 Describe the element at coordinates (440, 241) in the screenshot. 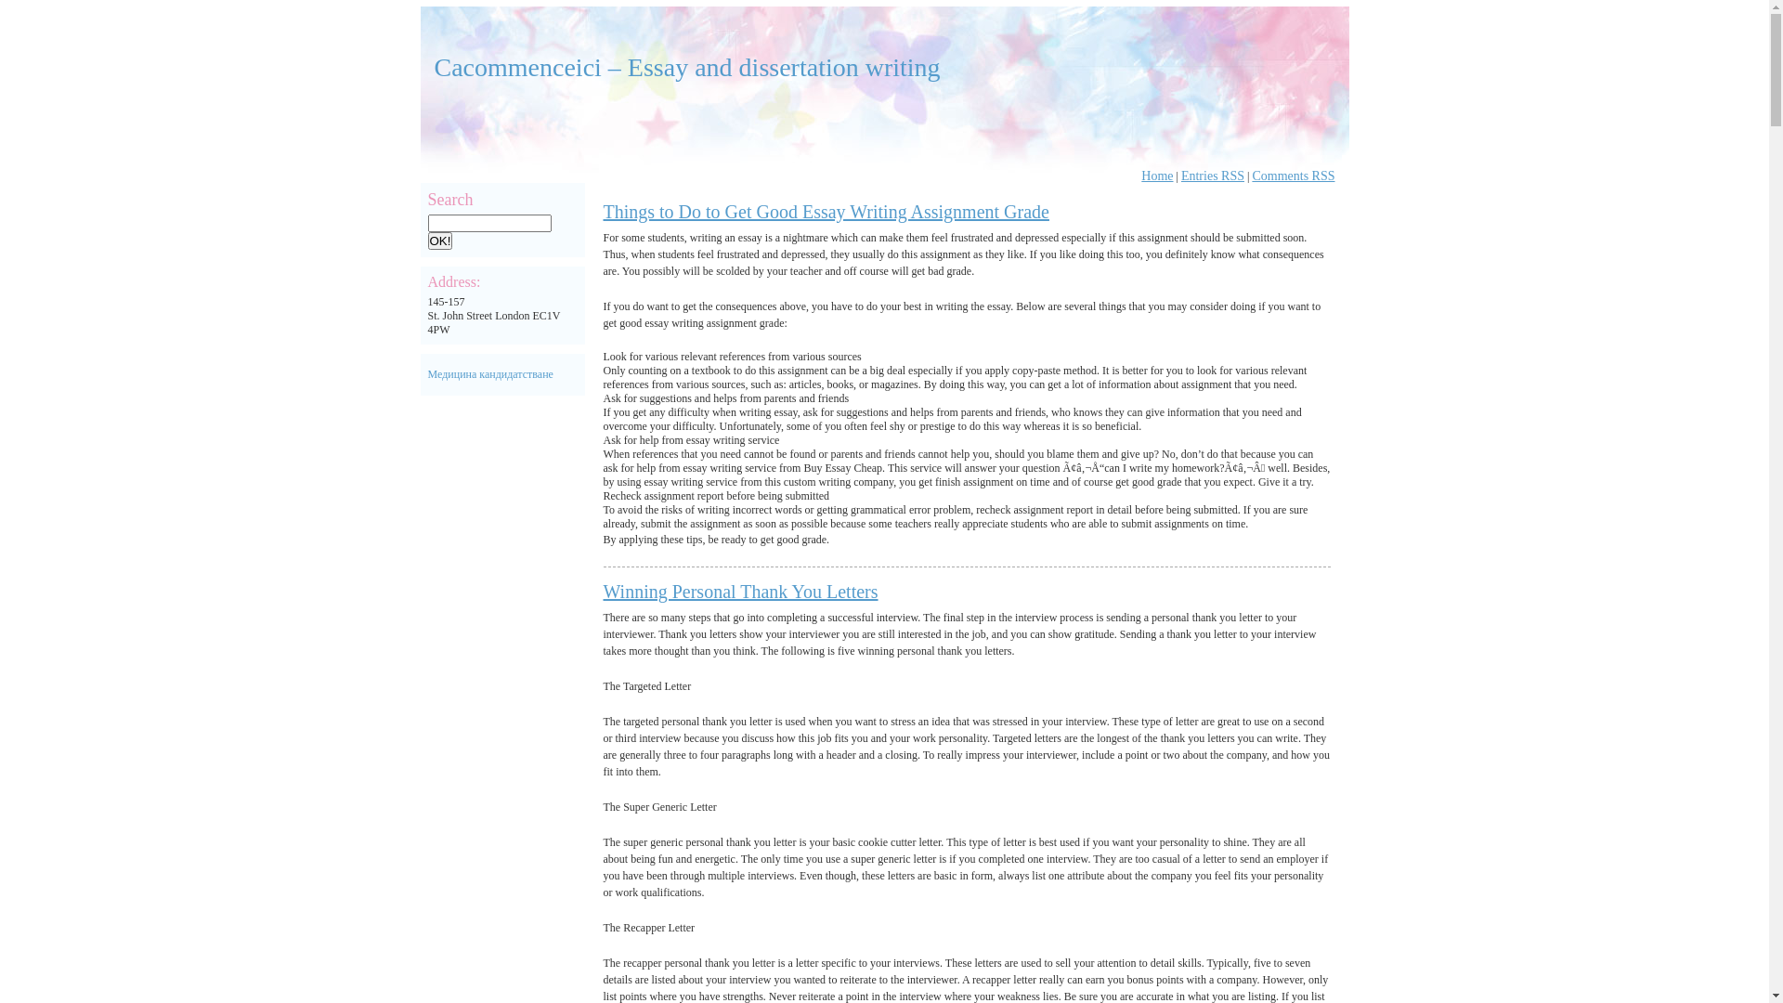

I see `OK!` at that location.